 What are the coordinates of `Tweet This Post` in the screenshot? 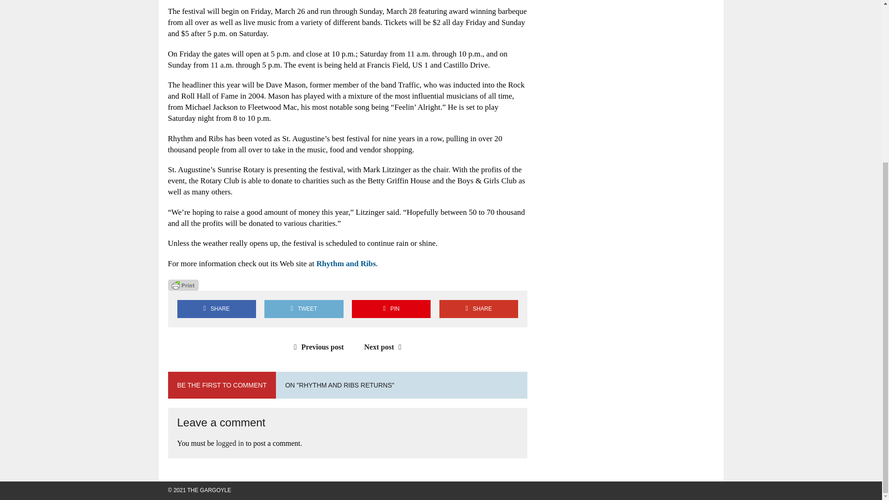 It's located at (304, 309).